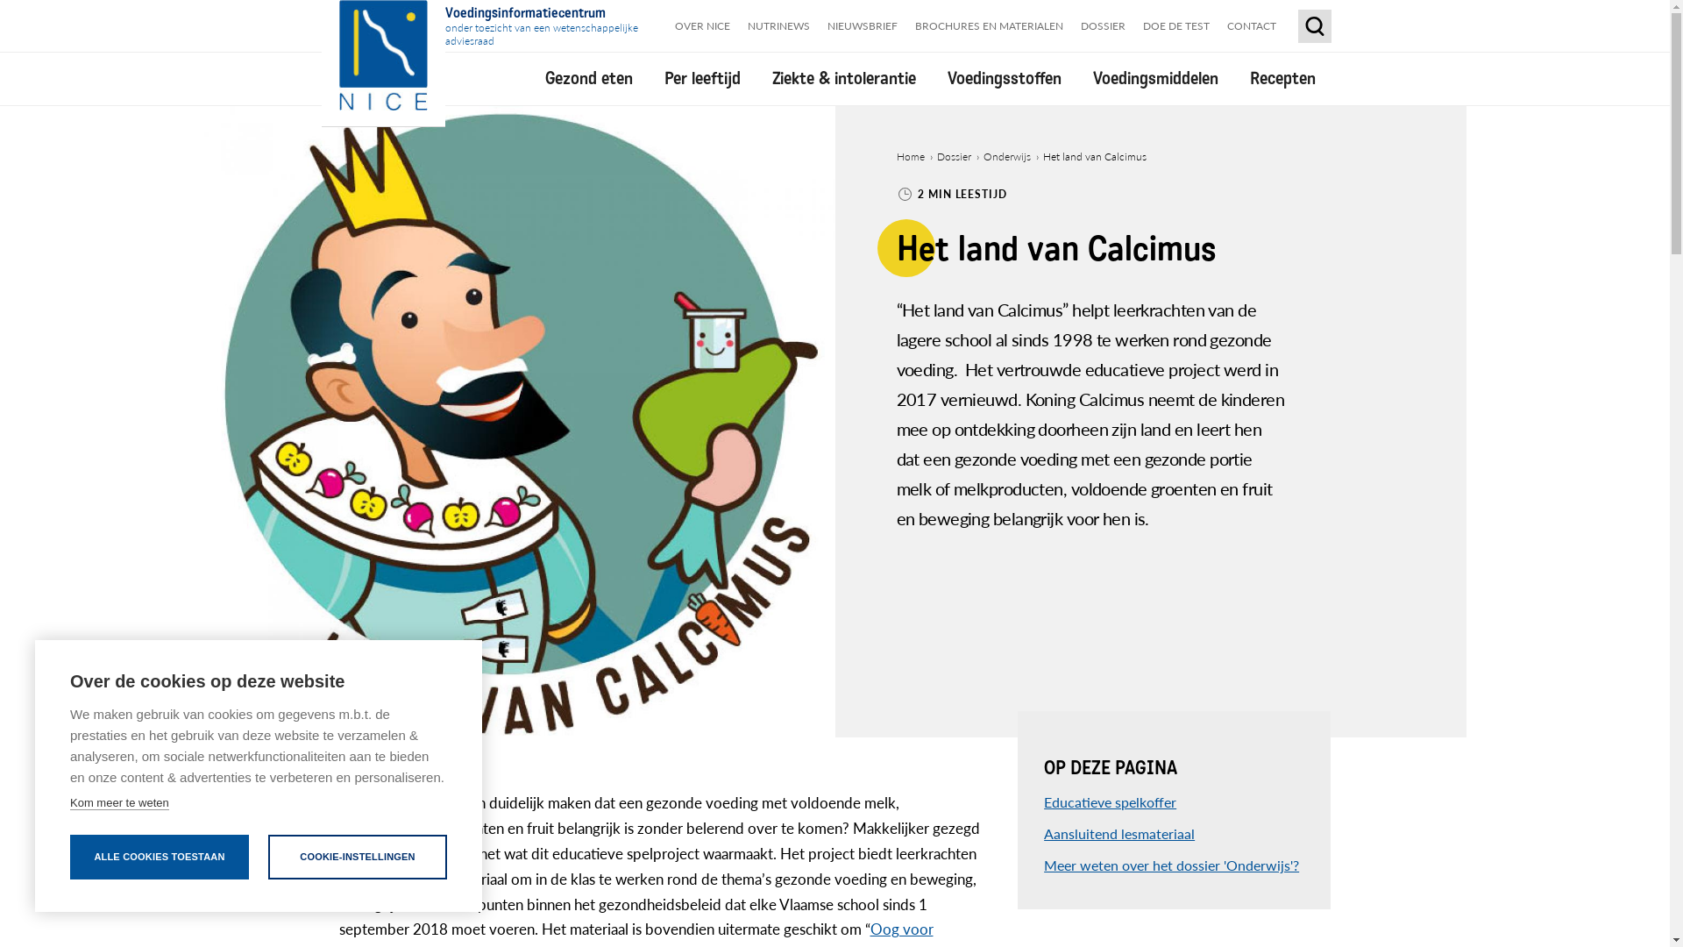 The width and height of the screenshot is (1683, 947). Describe the element at coordinates (519, 422) in the screenshot. I see `Land van calcimus` at that location.